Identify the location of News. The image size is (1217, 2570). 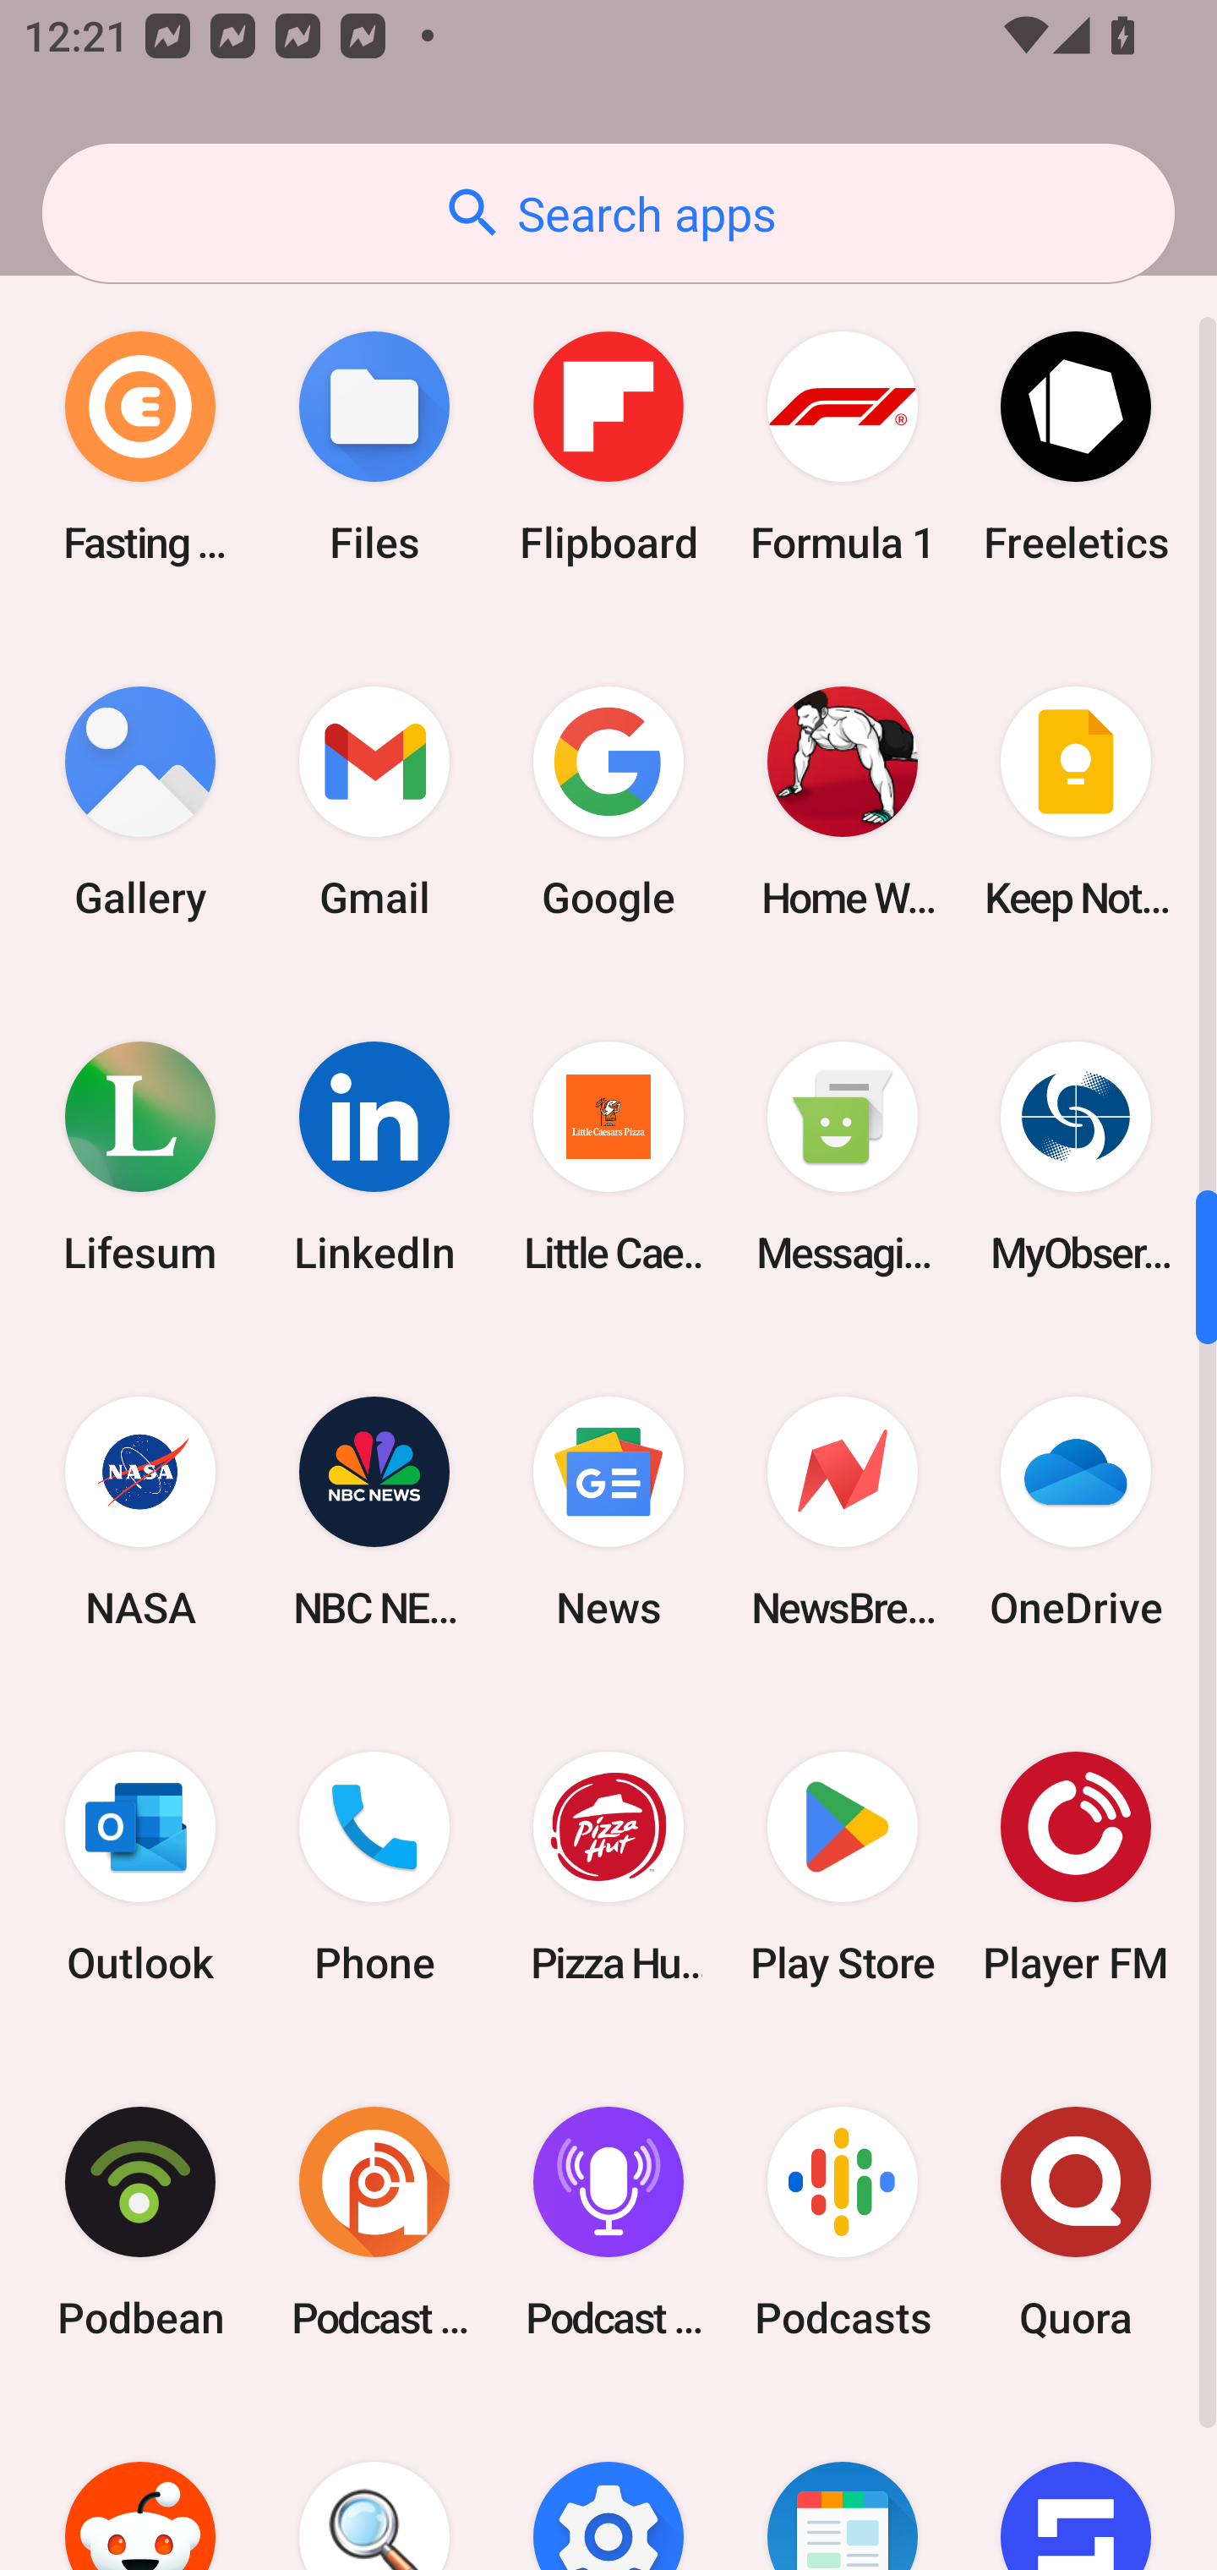
(608, 1512).